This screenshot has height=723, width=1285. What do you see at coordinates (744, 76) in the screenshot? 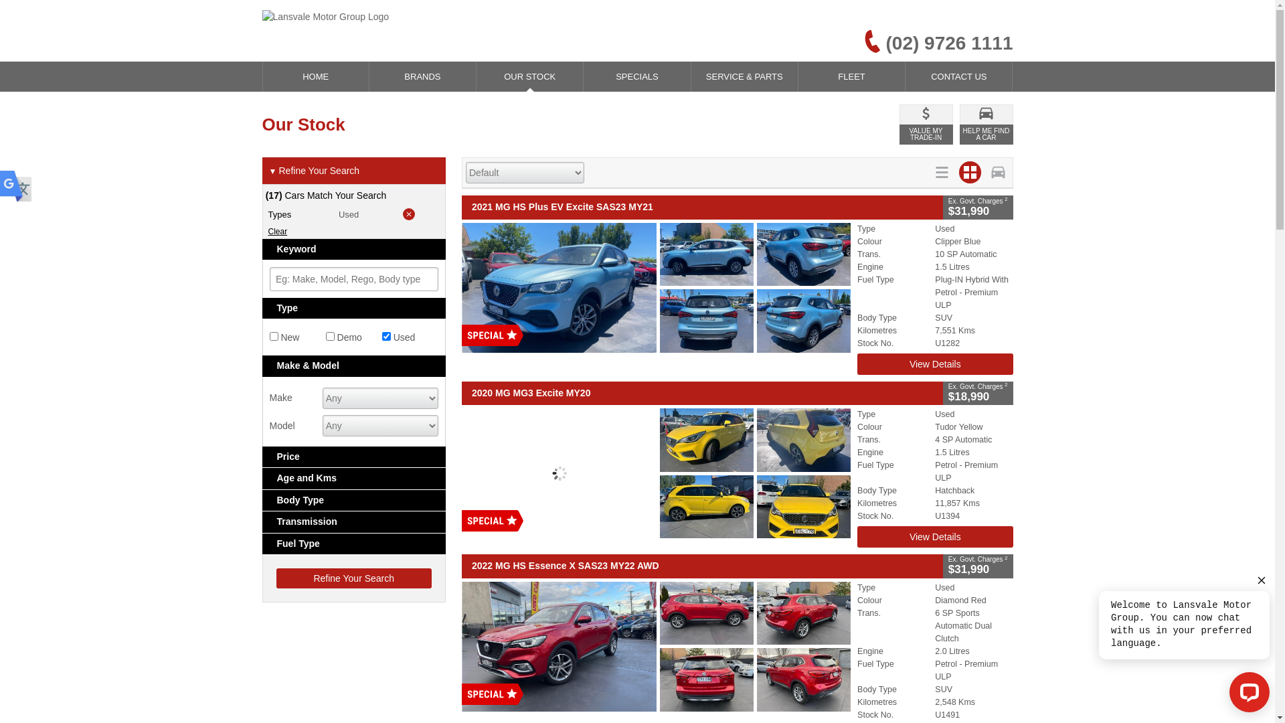
I see `SERVICE & PARTS` at bounding box center [744, 76].